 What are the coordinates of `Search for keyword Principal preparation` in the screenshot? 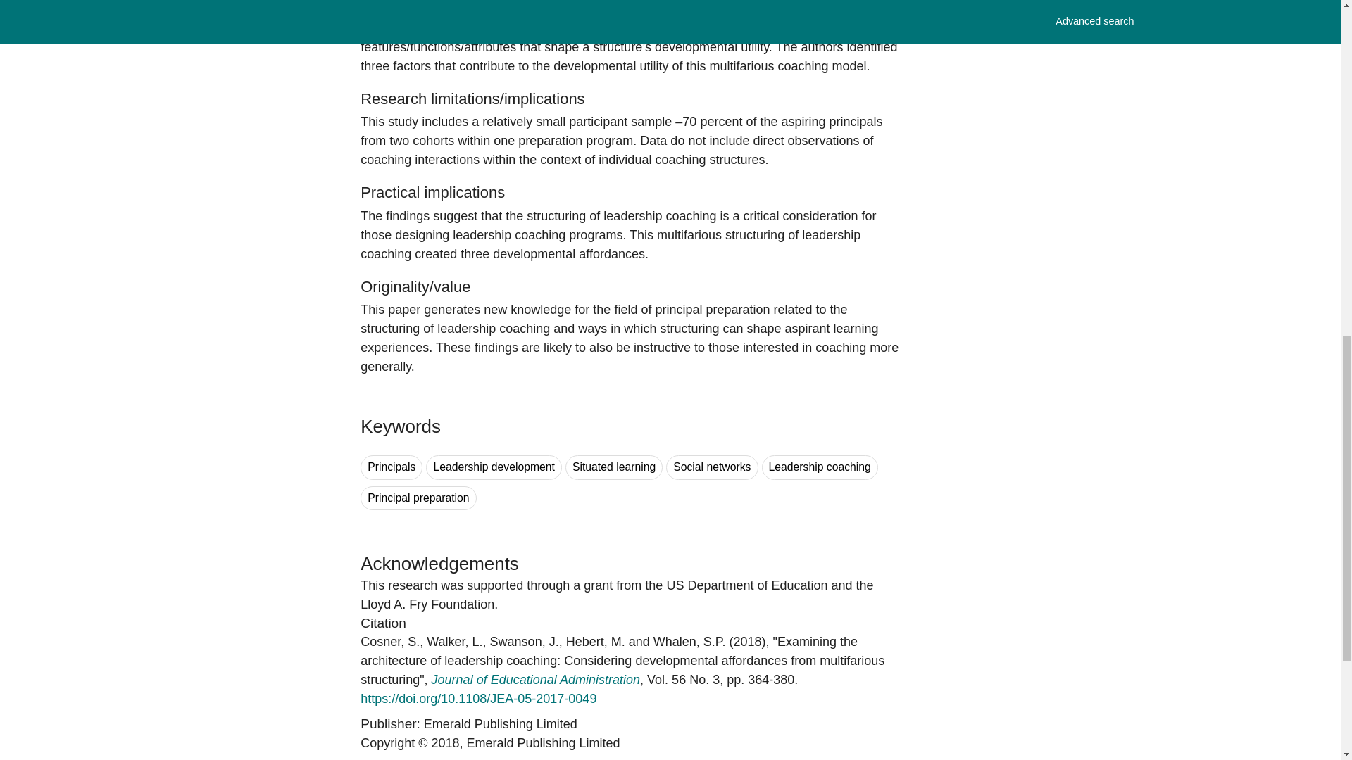 It's located at (418, 498).